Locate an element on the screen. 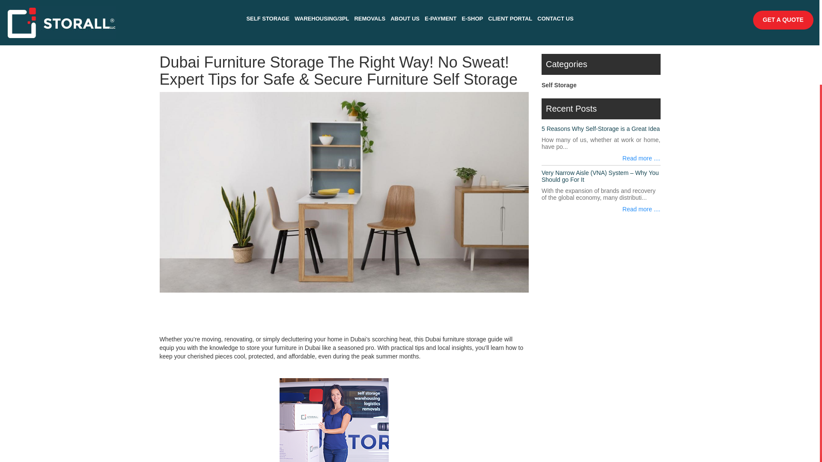  E-PAYMENT is located at coordinates (440, 18).